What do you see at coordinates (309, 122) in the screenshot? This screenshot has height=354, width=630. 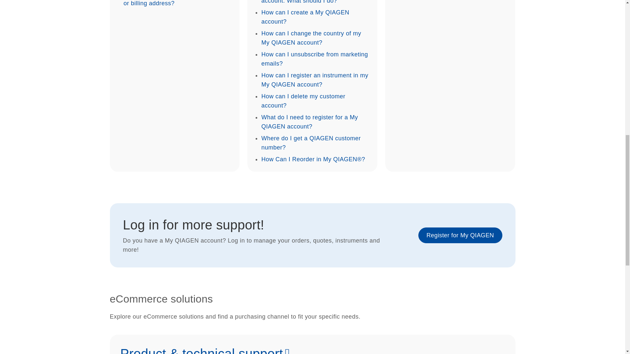 I see `What do I need to register for a My QIAGEN account?` at bounding box center [309, 122].